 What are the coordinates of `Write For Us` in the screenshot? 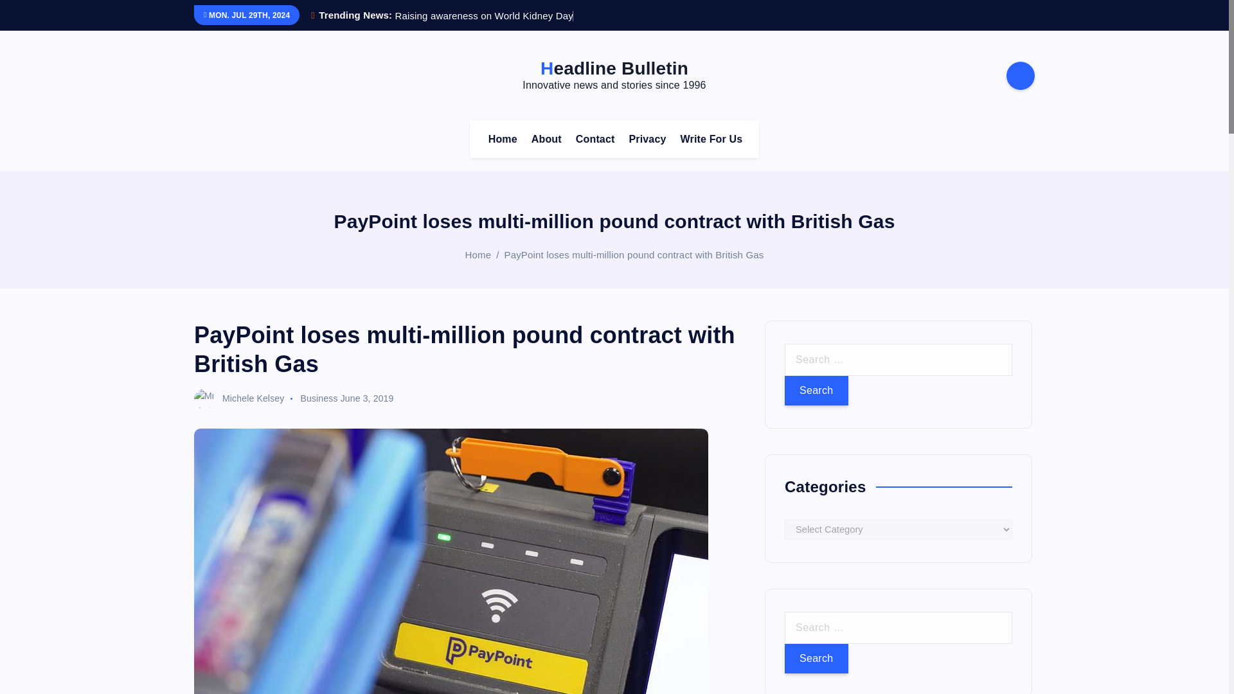 It's located at (711, 139).